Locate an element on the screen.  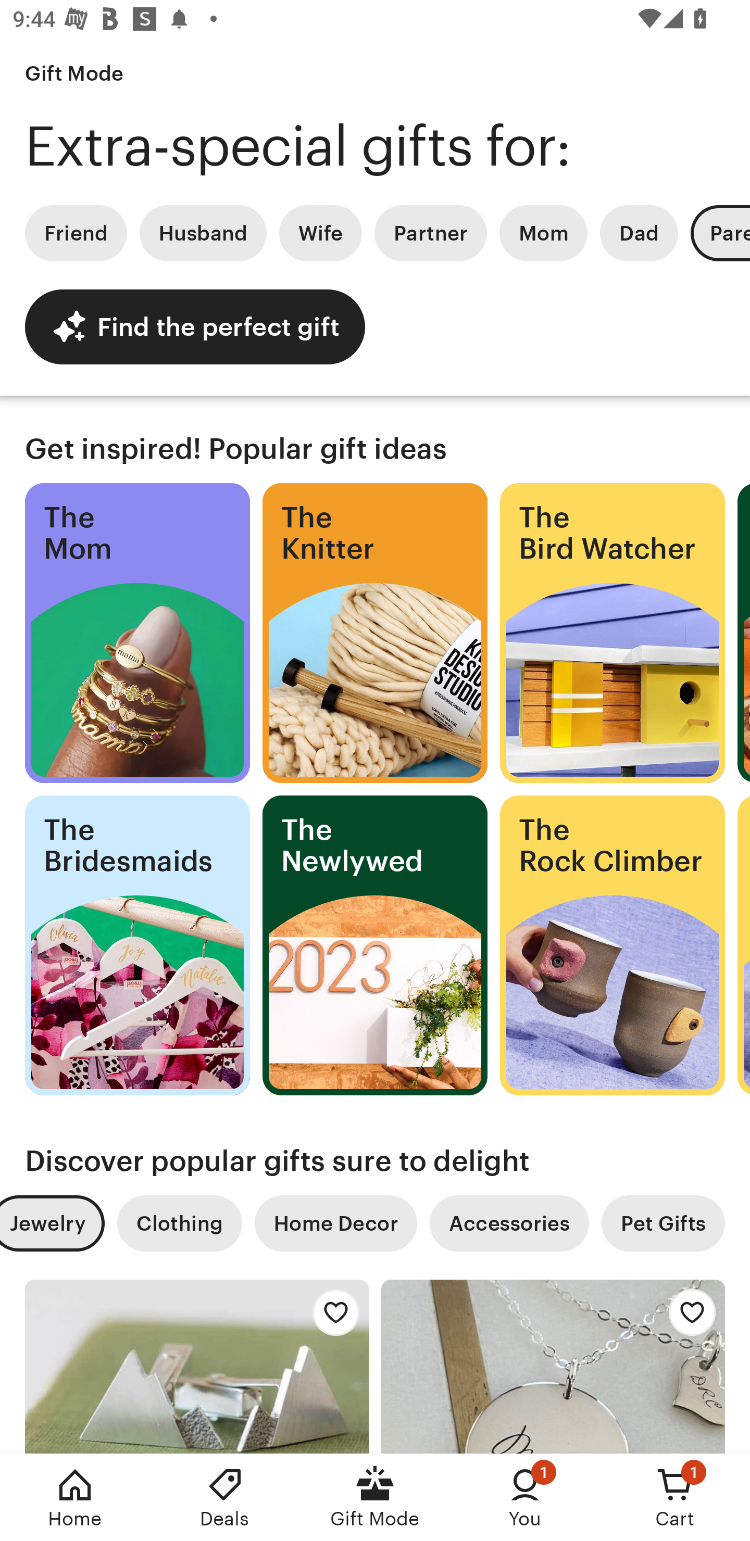
Jewelry is located at coordinates (52, 1223).